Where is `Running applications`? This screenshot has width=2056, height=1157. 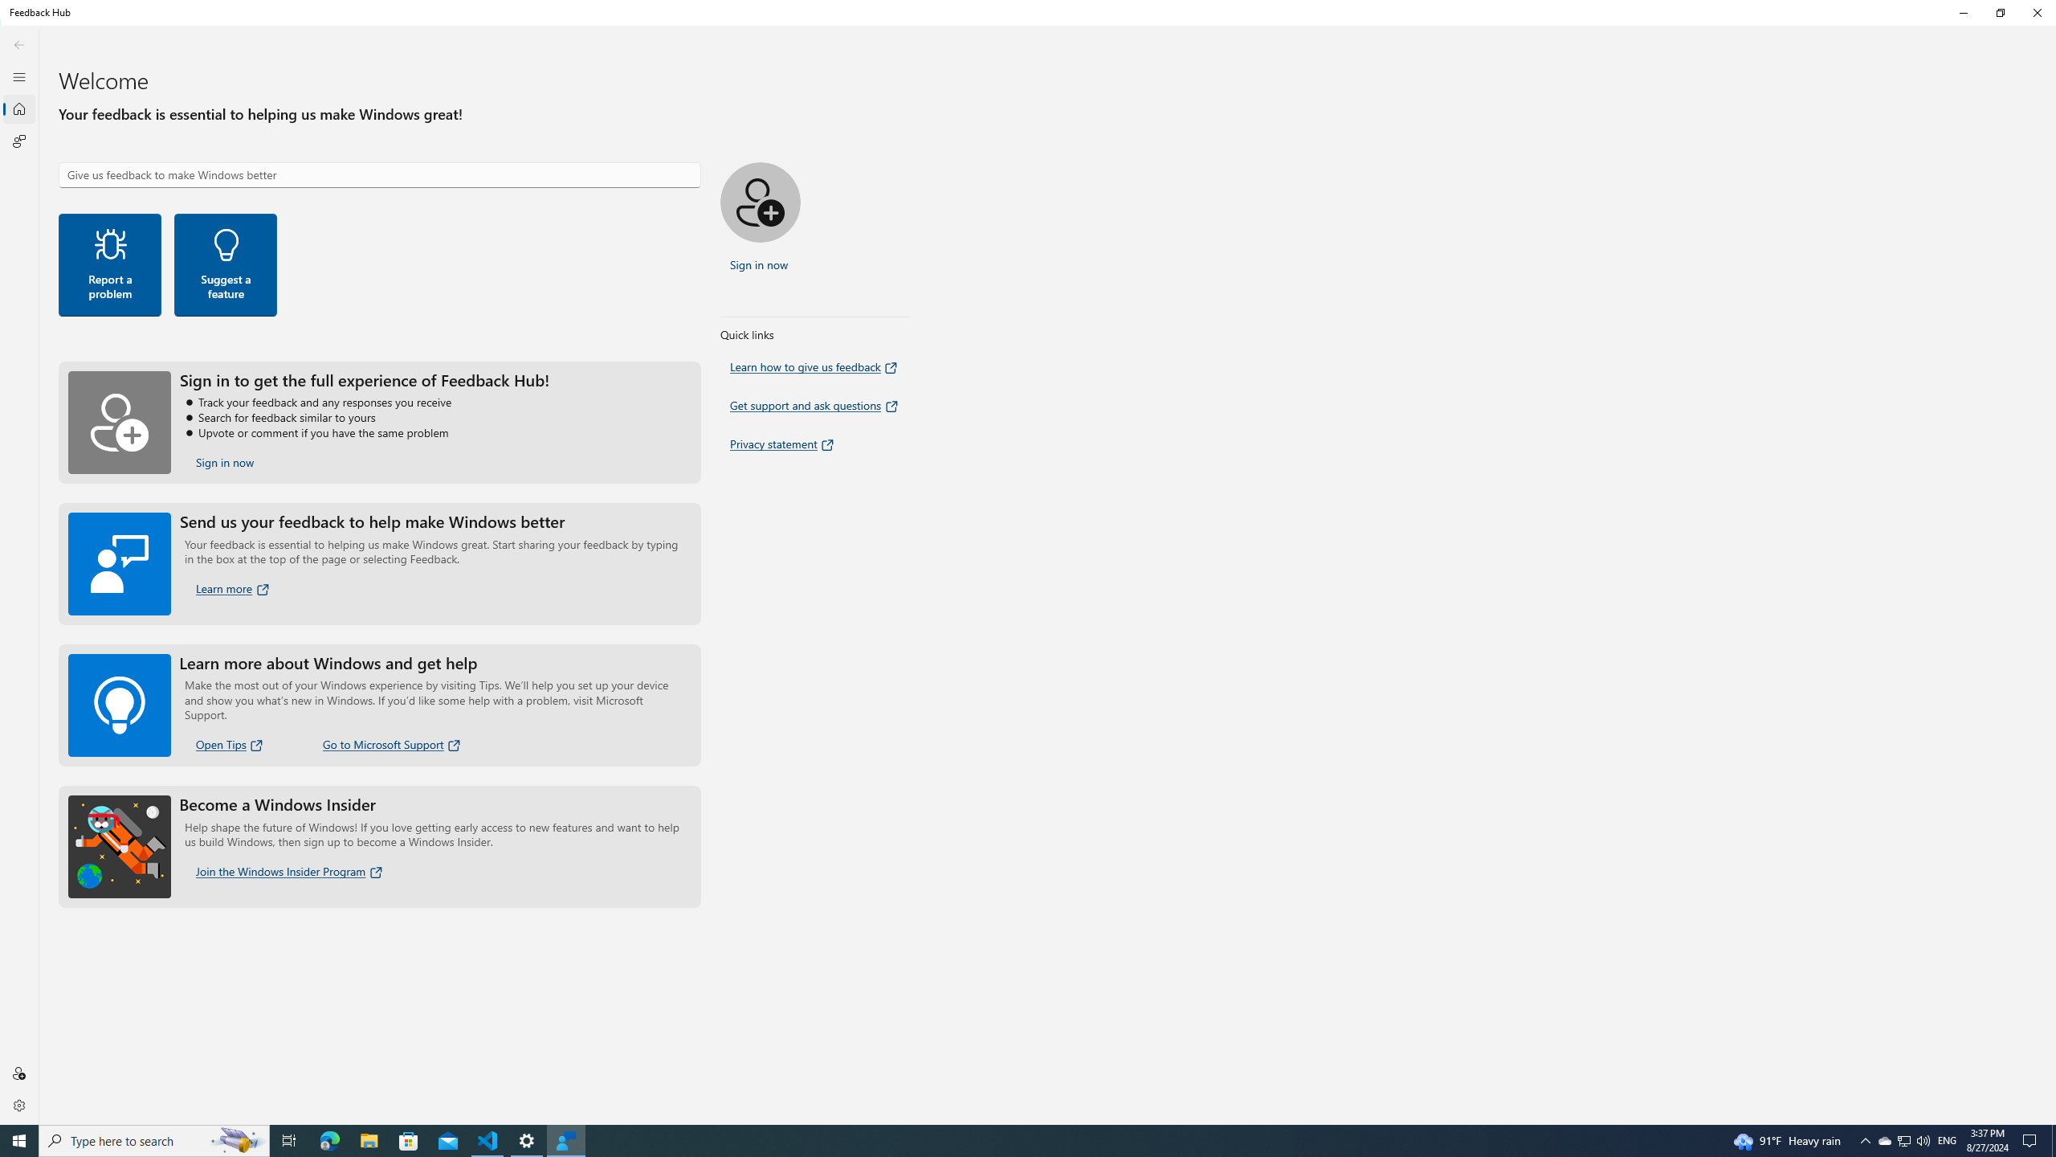 Running applications is located at coordinates (997, 1141).